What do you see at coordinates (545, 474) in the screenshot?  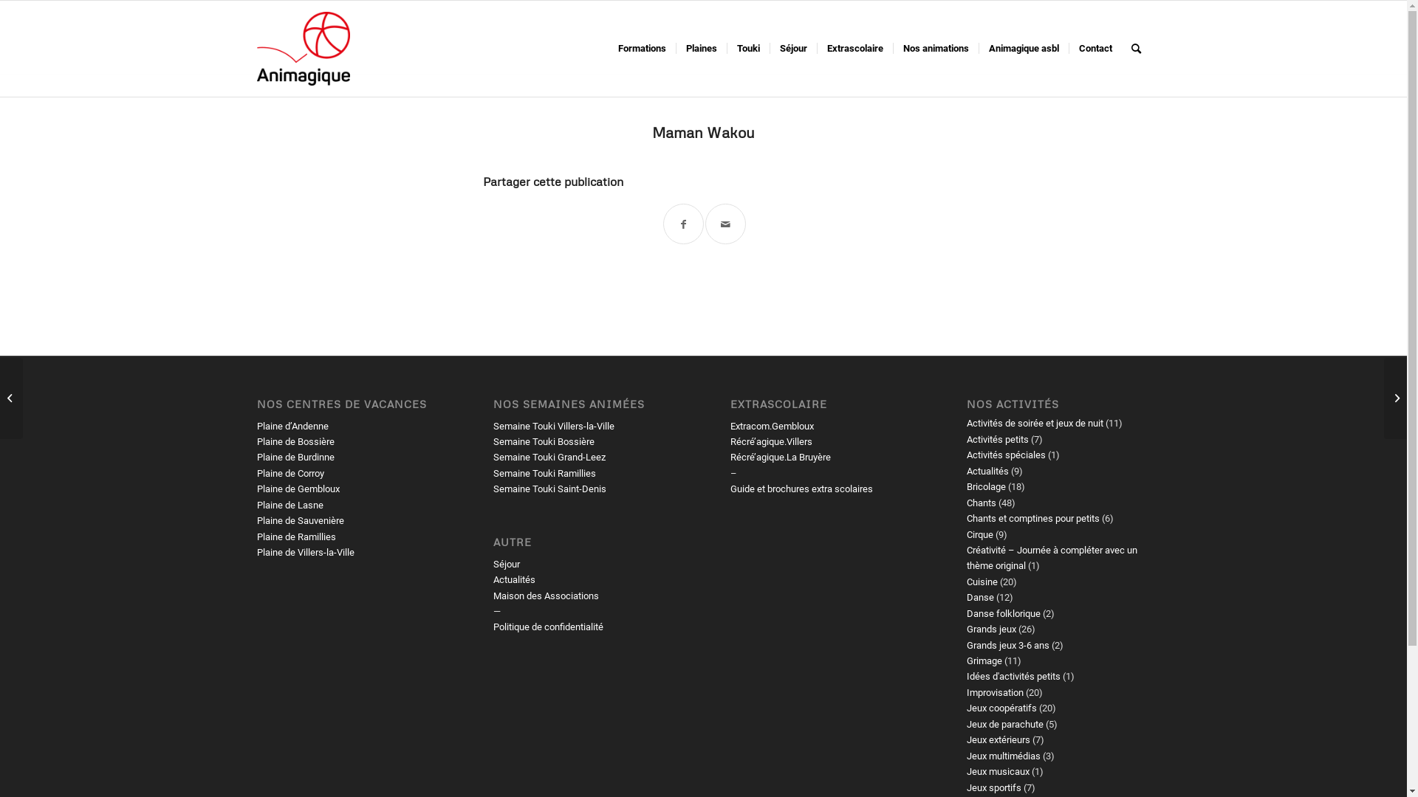 I see `Semaine Touki Ramillies` at bounding box center [545, 474].